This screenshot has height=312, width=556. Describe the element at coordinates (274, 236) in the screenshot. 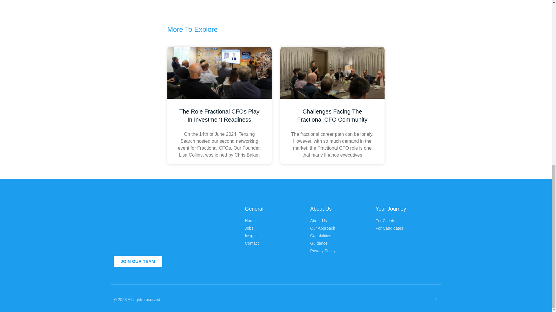

I see `Insight` at that location.